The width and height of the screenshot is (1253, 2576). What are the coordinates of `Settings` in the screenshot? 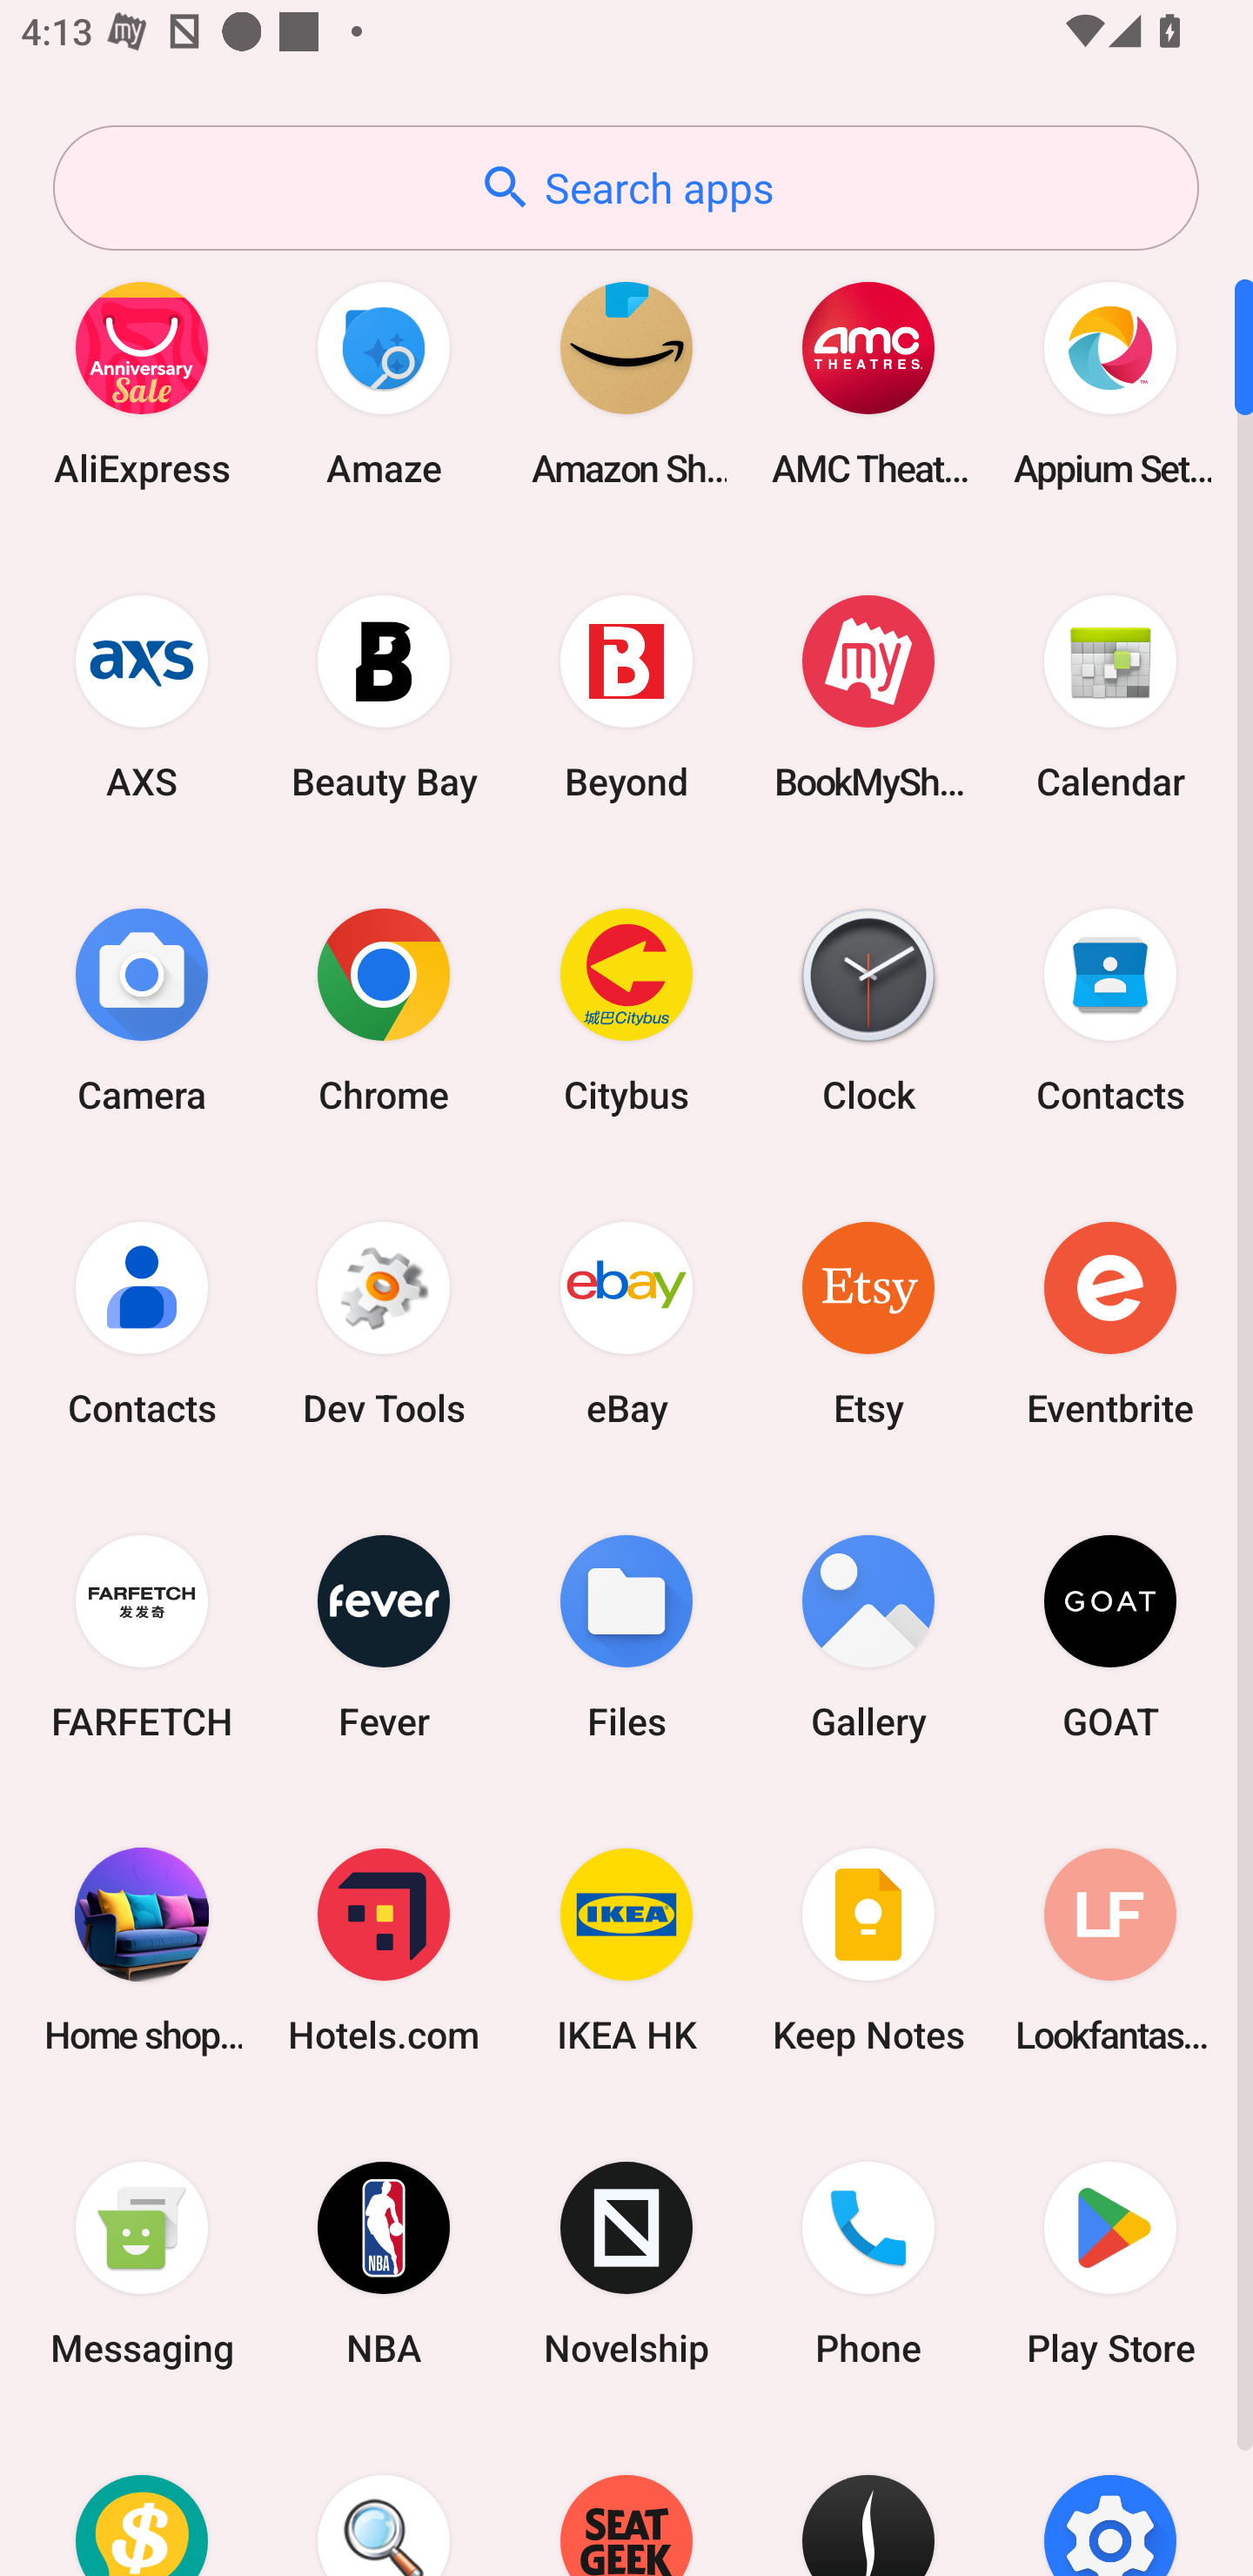 It's located at (1110, 2499).